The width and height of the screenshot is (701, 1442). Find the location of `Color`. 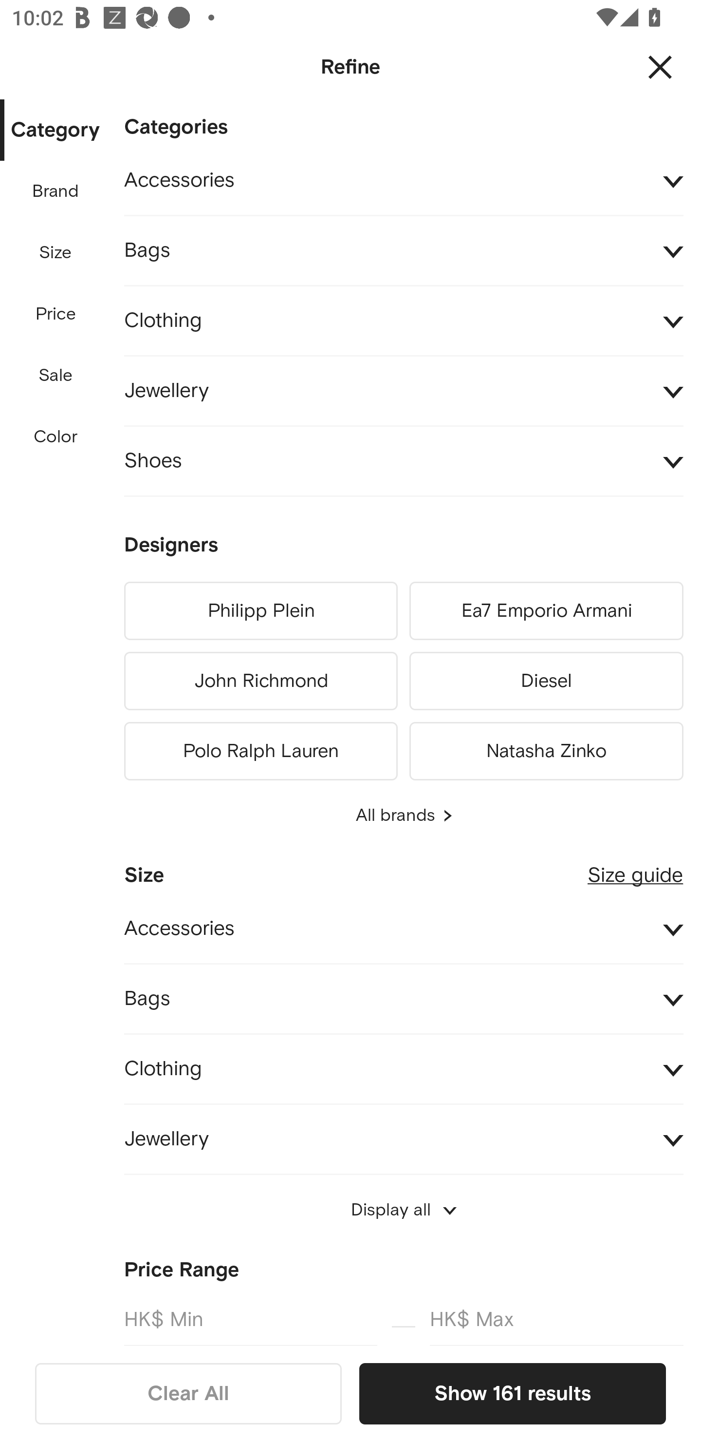

Color is located at coordinates (56, 437).